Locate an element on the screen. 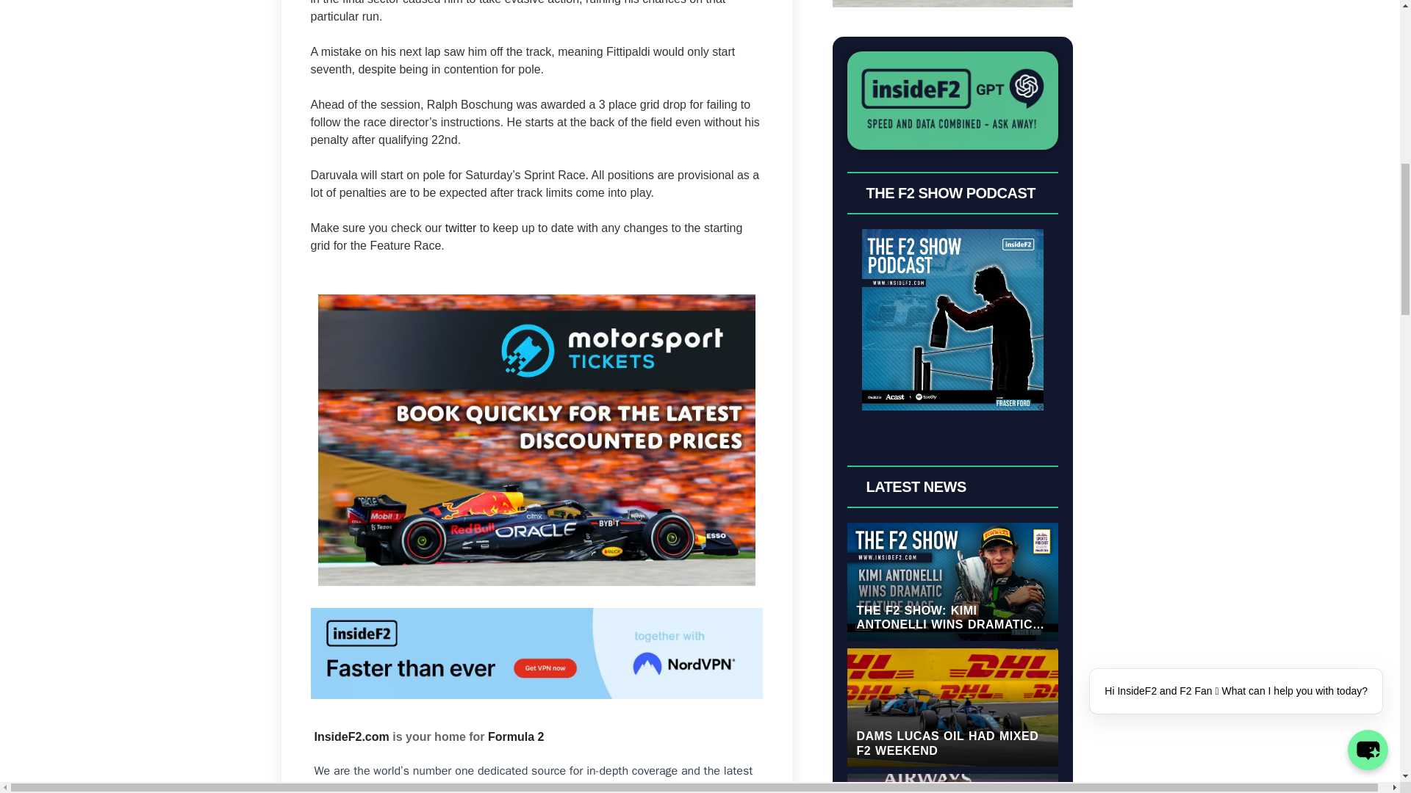 The image size is (1411, 793). Formula 2 is located at coordinates (516, 736).